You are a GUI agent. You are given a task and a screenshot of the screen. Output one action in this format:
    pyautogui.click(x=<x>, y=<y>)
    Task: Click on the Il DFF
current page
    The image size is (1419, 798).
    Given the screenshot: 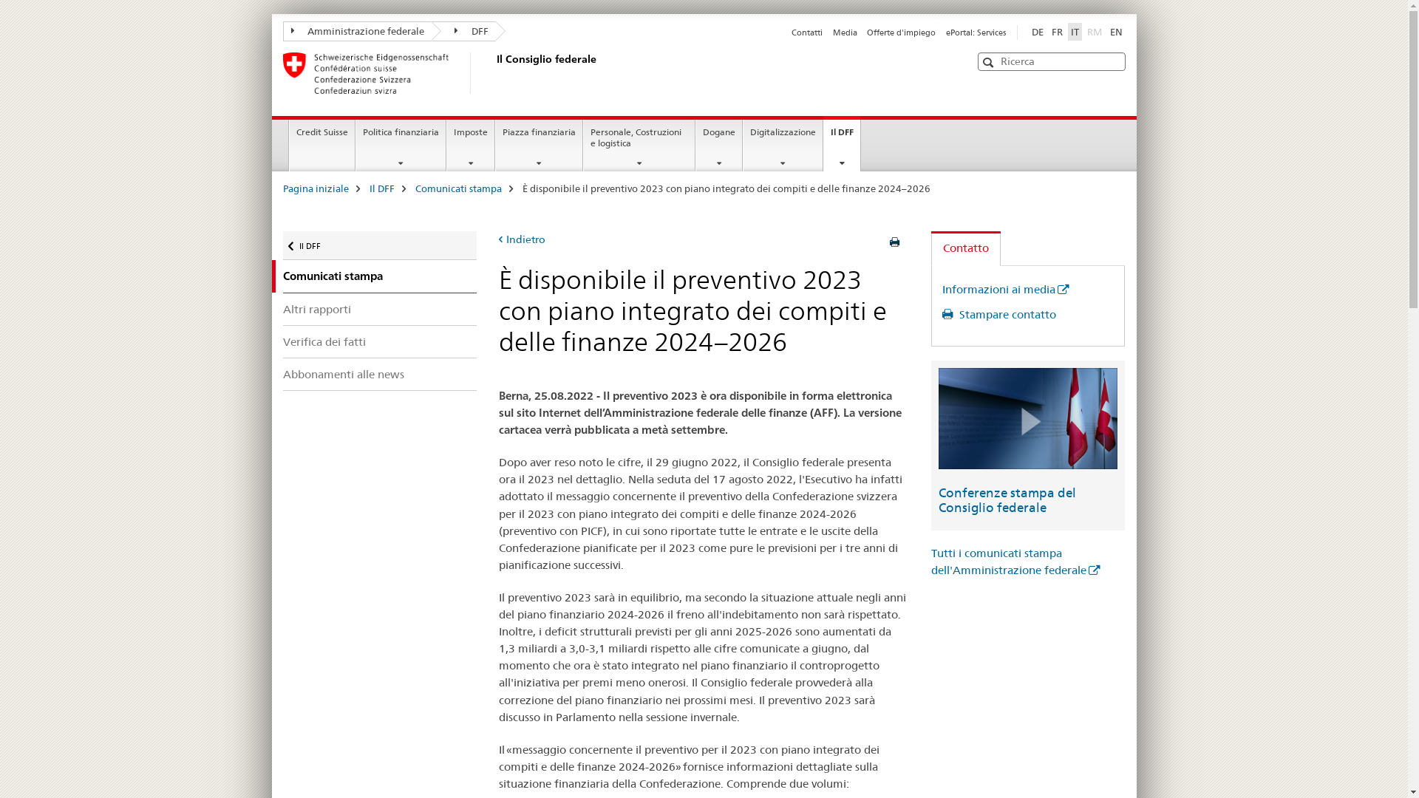 What is the action you would take?
    pyautogui.click(x=843, y=143)
    